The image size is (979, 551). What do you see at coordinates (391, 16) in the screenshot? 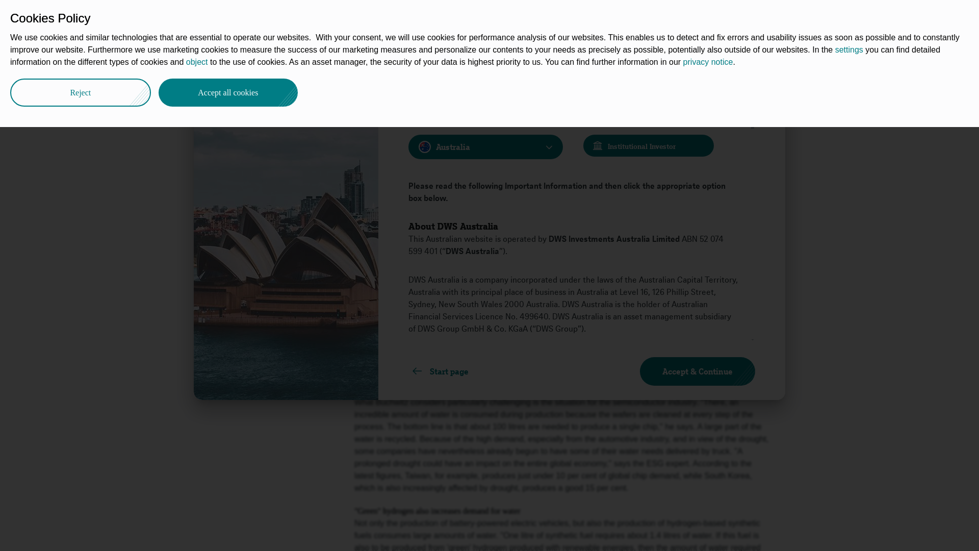
I see `Solutions` at bounding box center [391, 16].